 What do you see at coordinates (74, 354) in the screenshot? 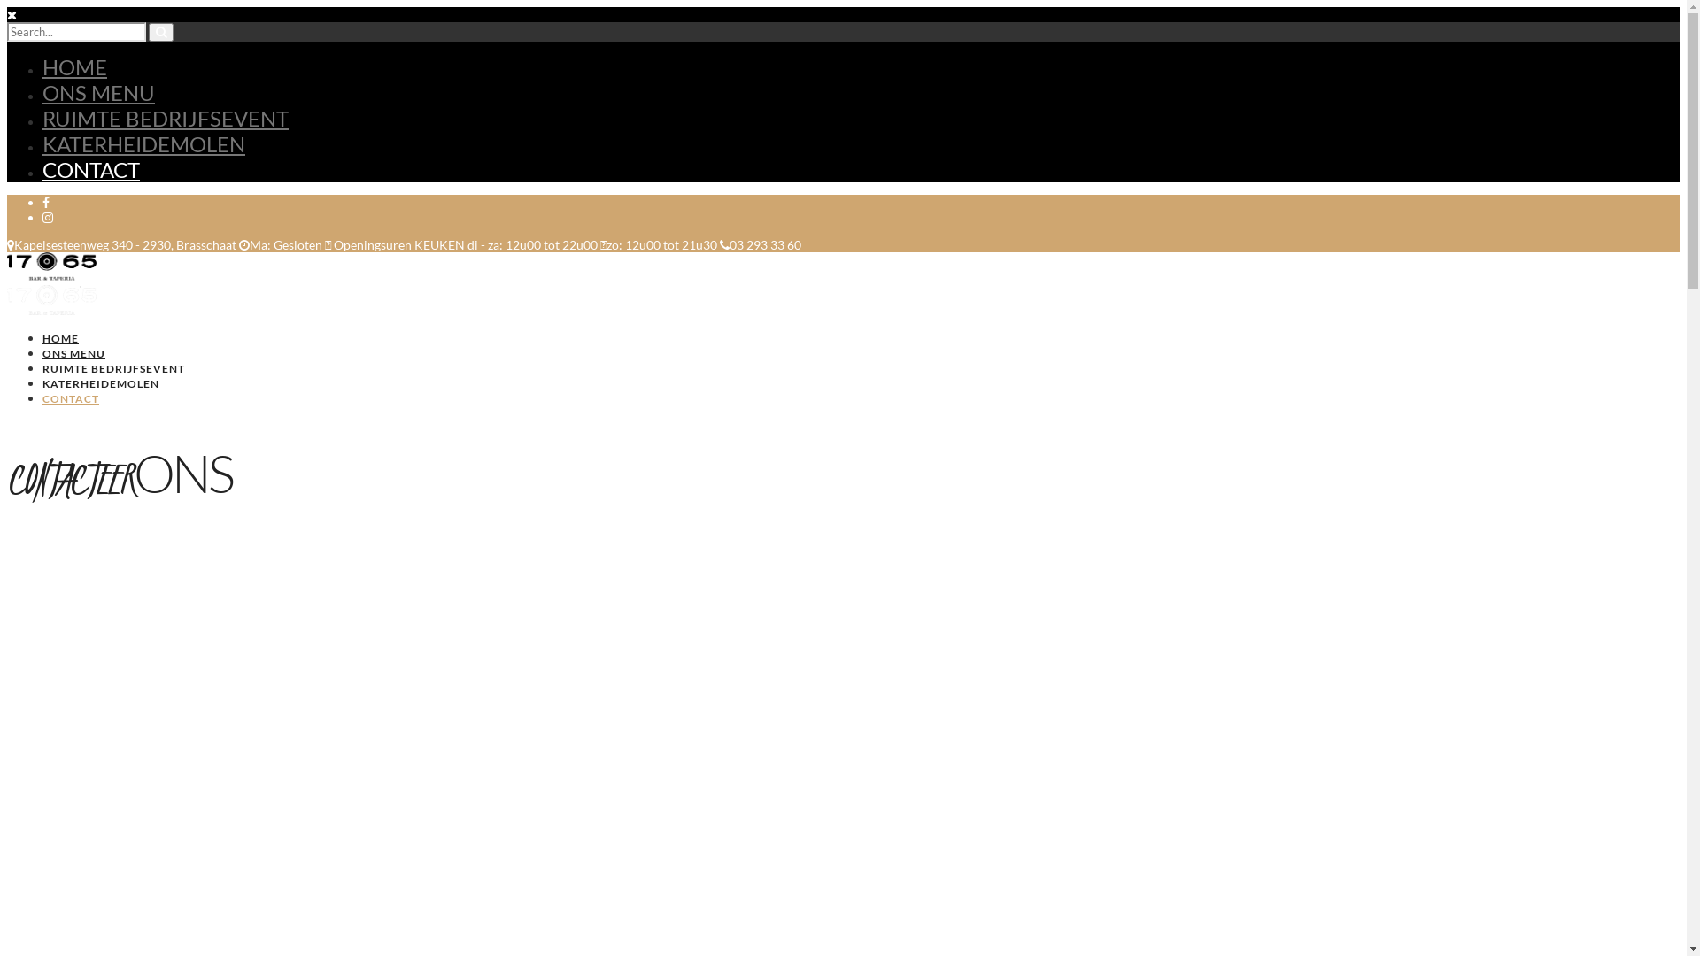
I see `ONS MENU` at bounding box center [74, 354].